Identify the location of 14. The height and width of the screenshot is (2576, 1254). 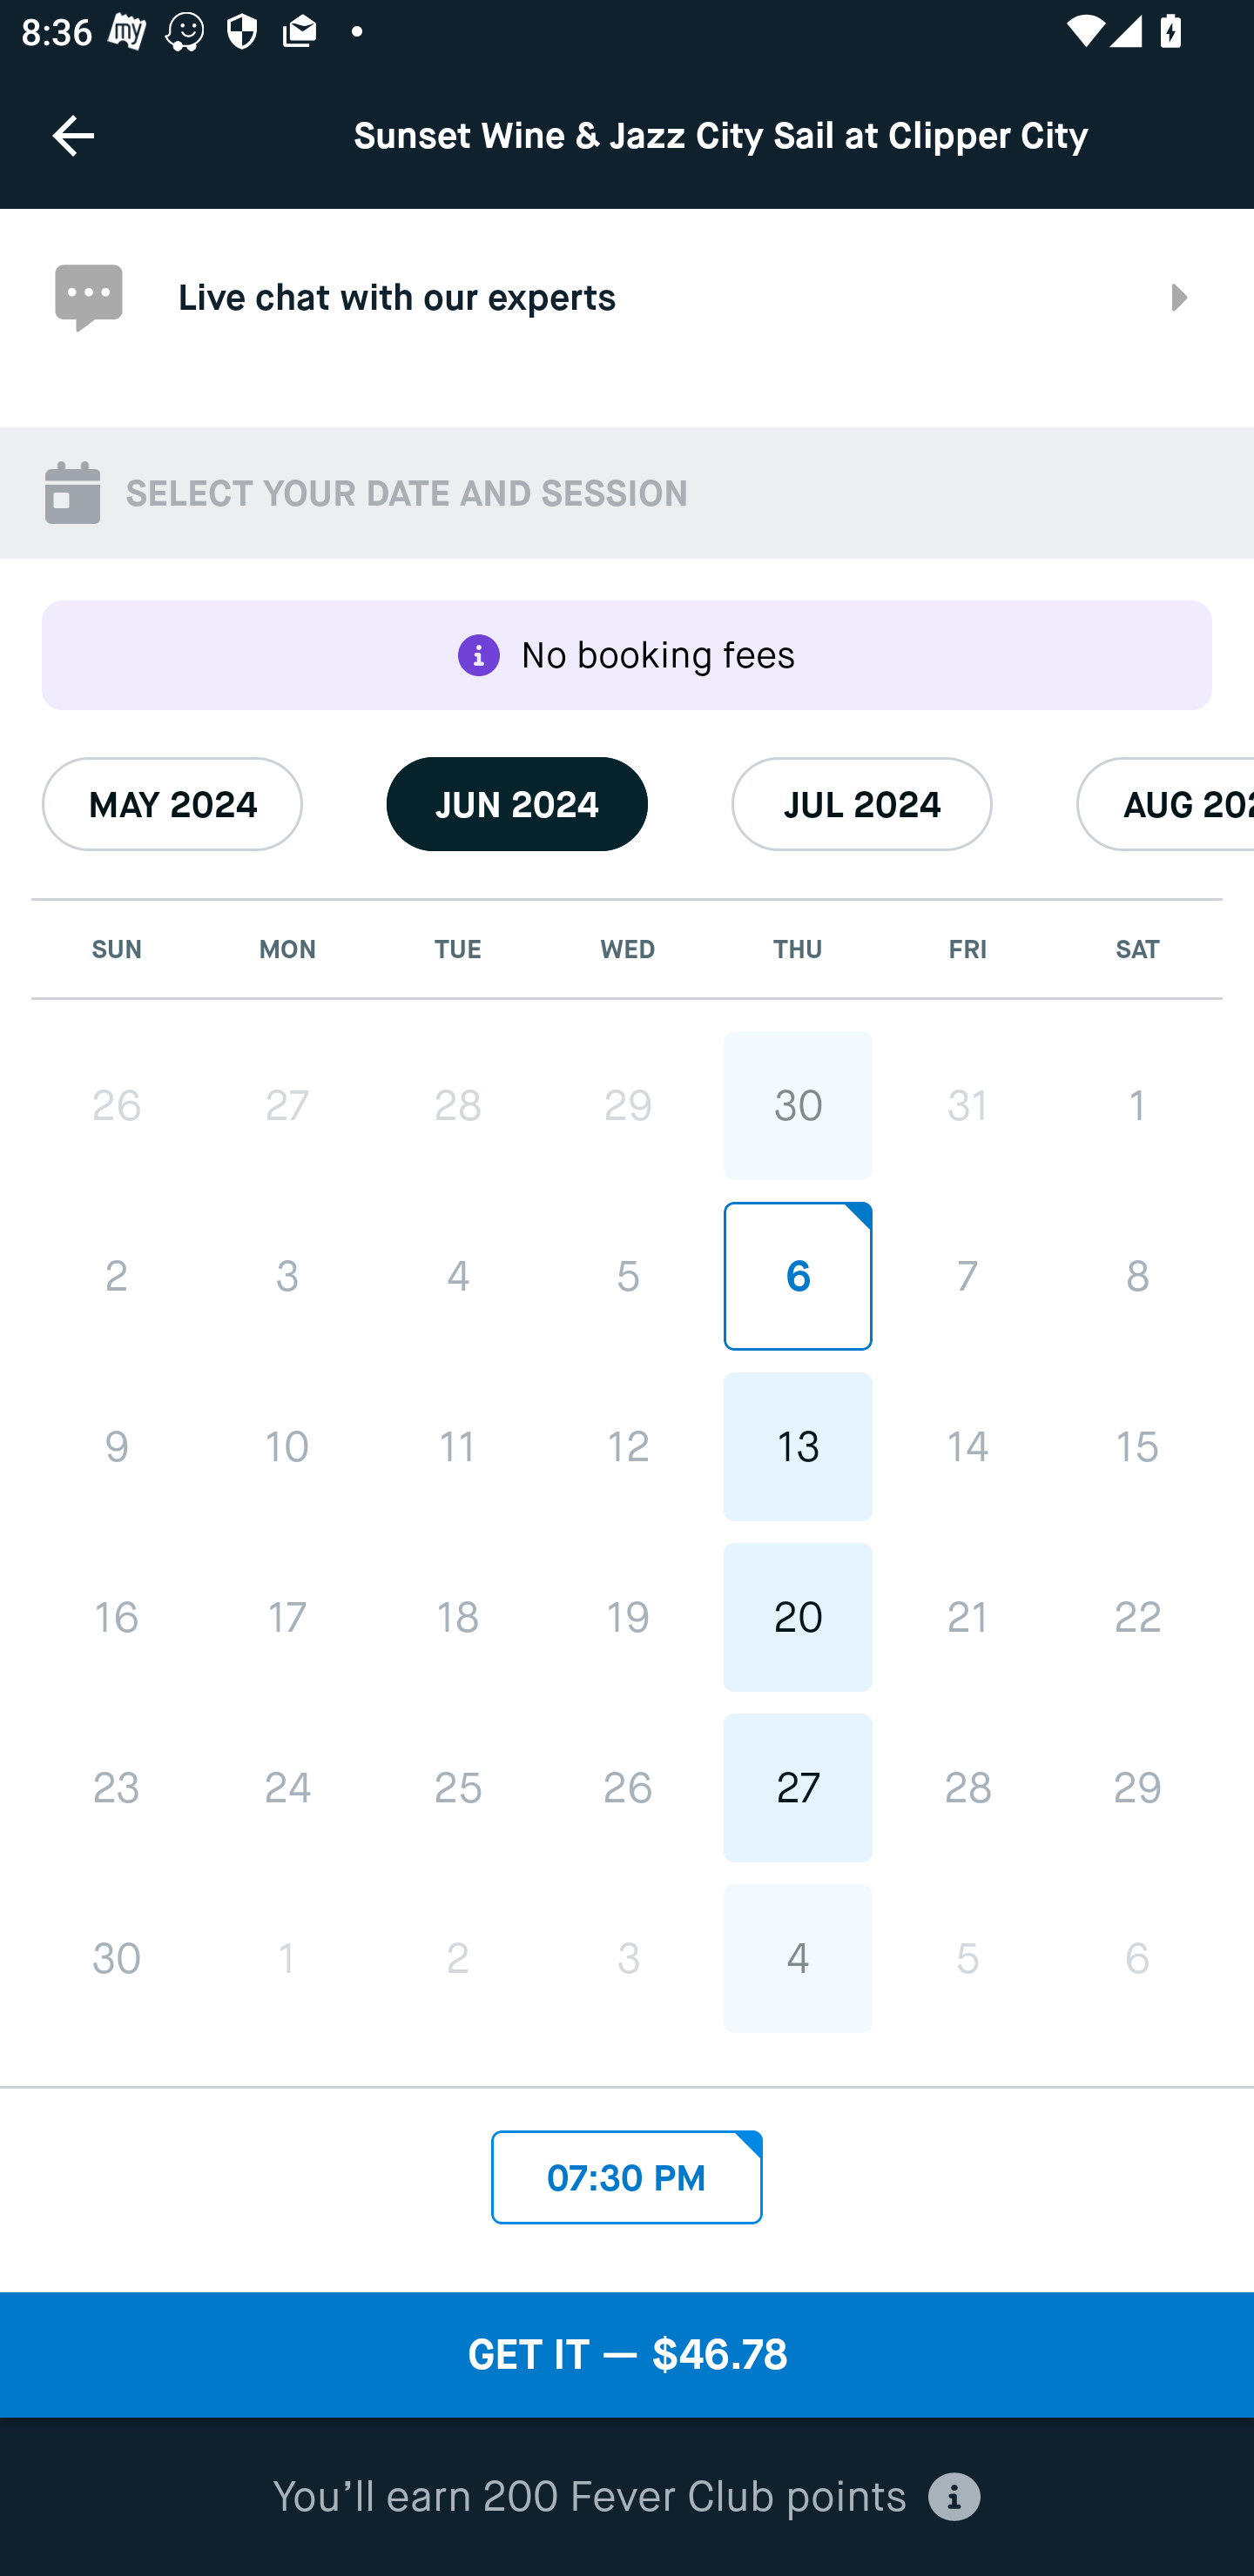
(967, 1447).